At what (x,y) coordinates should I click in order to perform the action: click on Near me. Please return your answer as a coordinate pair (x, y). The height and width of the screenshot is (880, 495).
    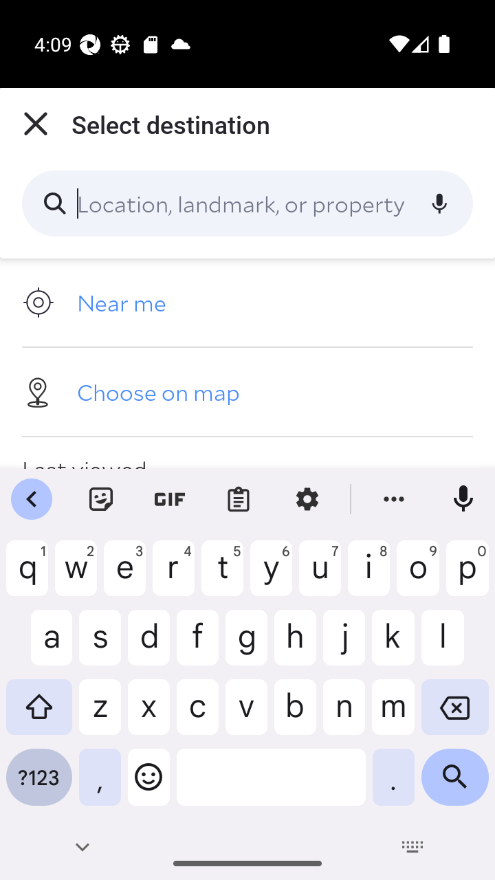
    Looking at the image, I should click on (247, 302).